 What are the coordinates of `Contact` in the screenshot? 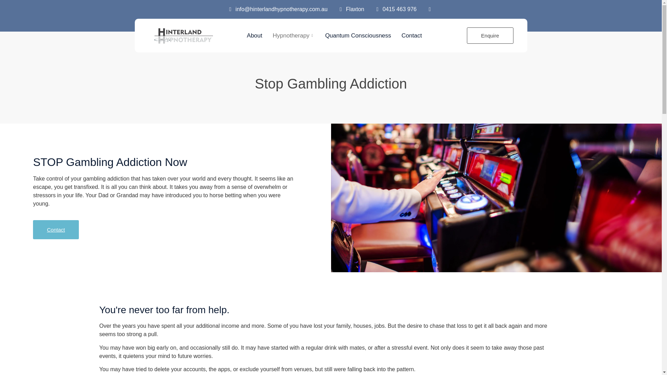 It's located at (412, 35).